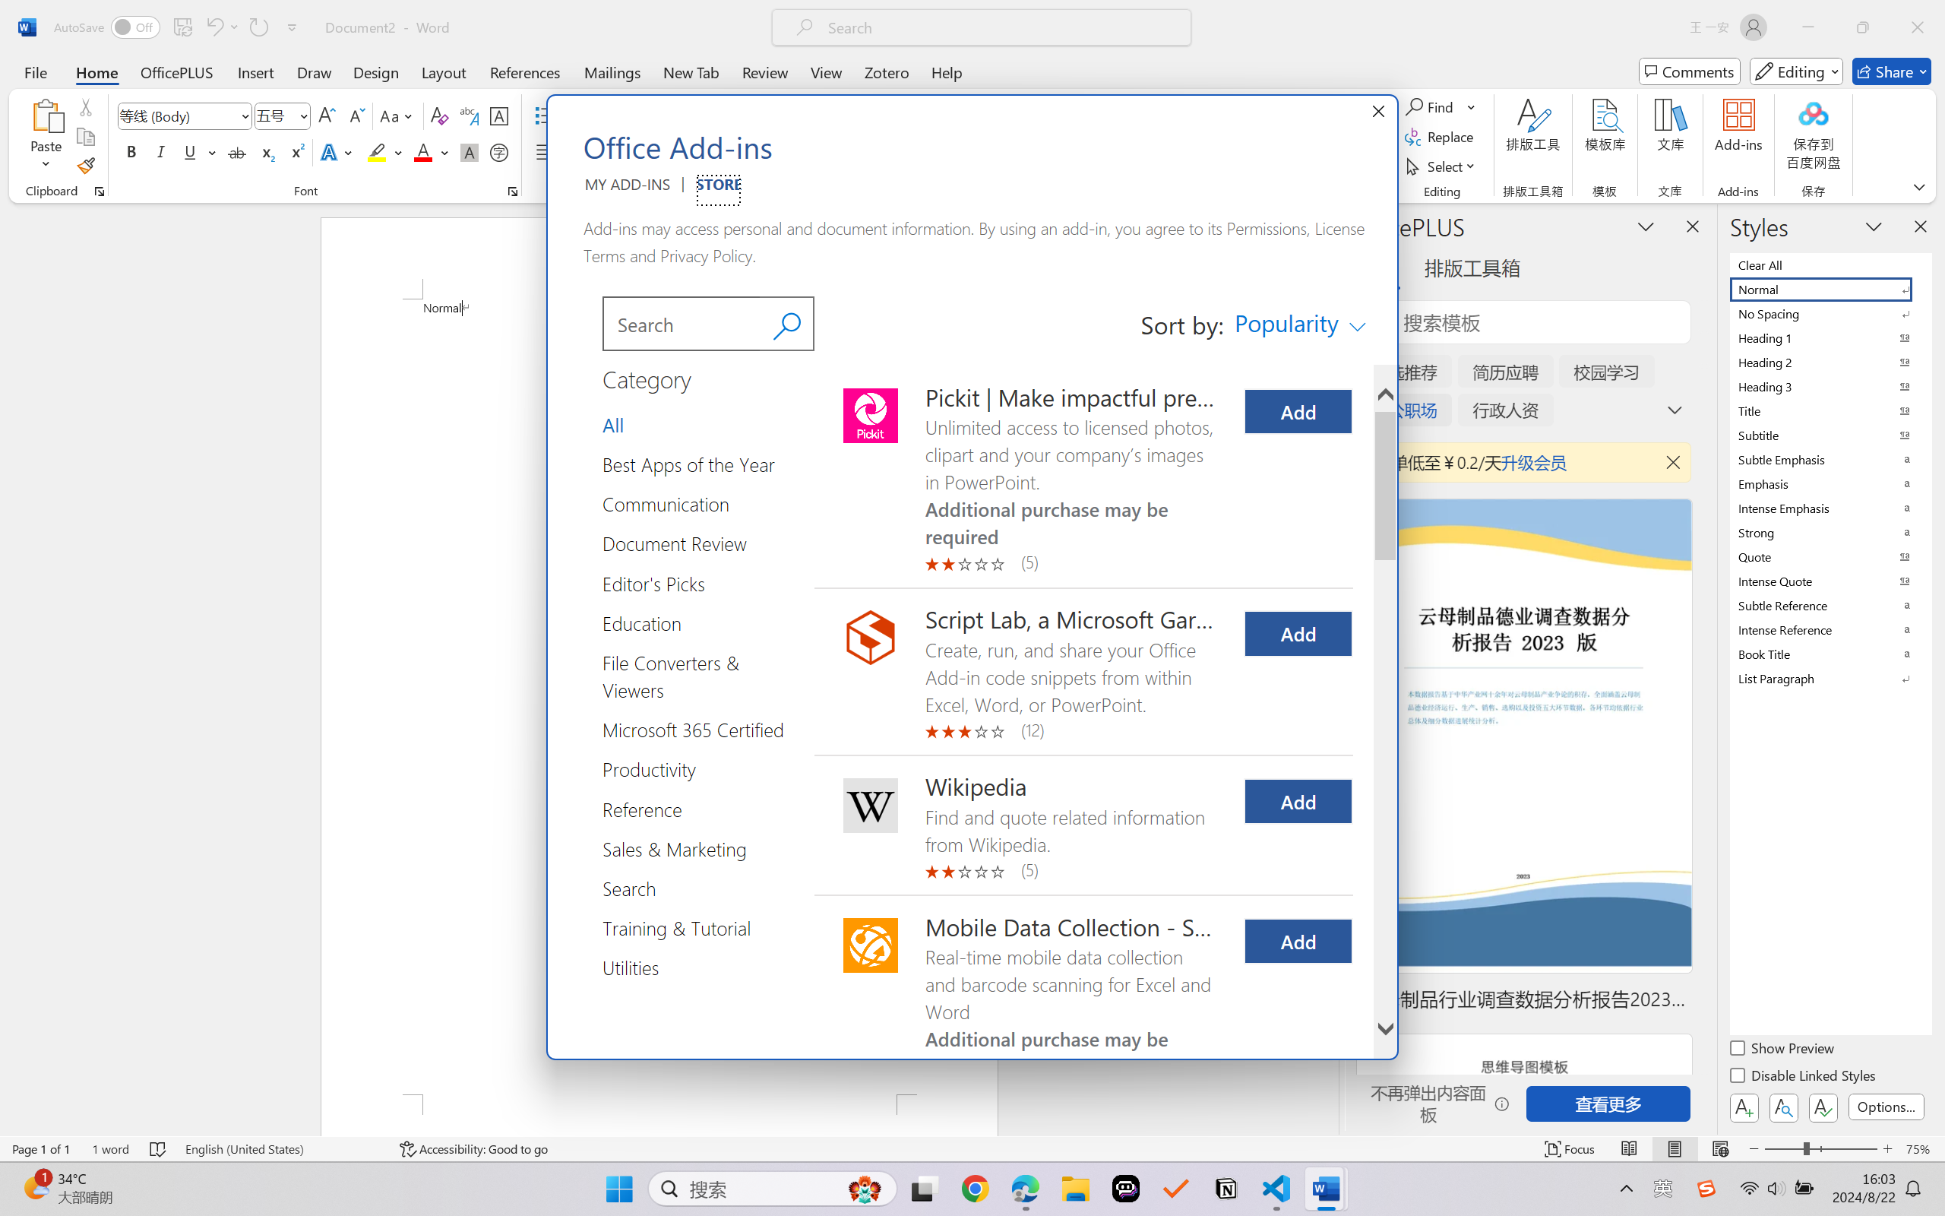 The image size is (1945, 1216). Describe the element at coordinates (1830, 313) in the screenshot. I see `No Spacing` at that location.